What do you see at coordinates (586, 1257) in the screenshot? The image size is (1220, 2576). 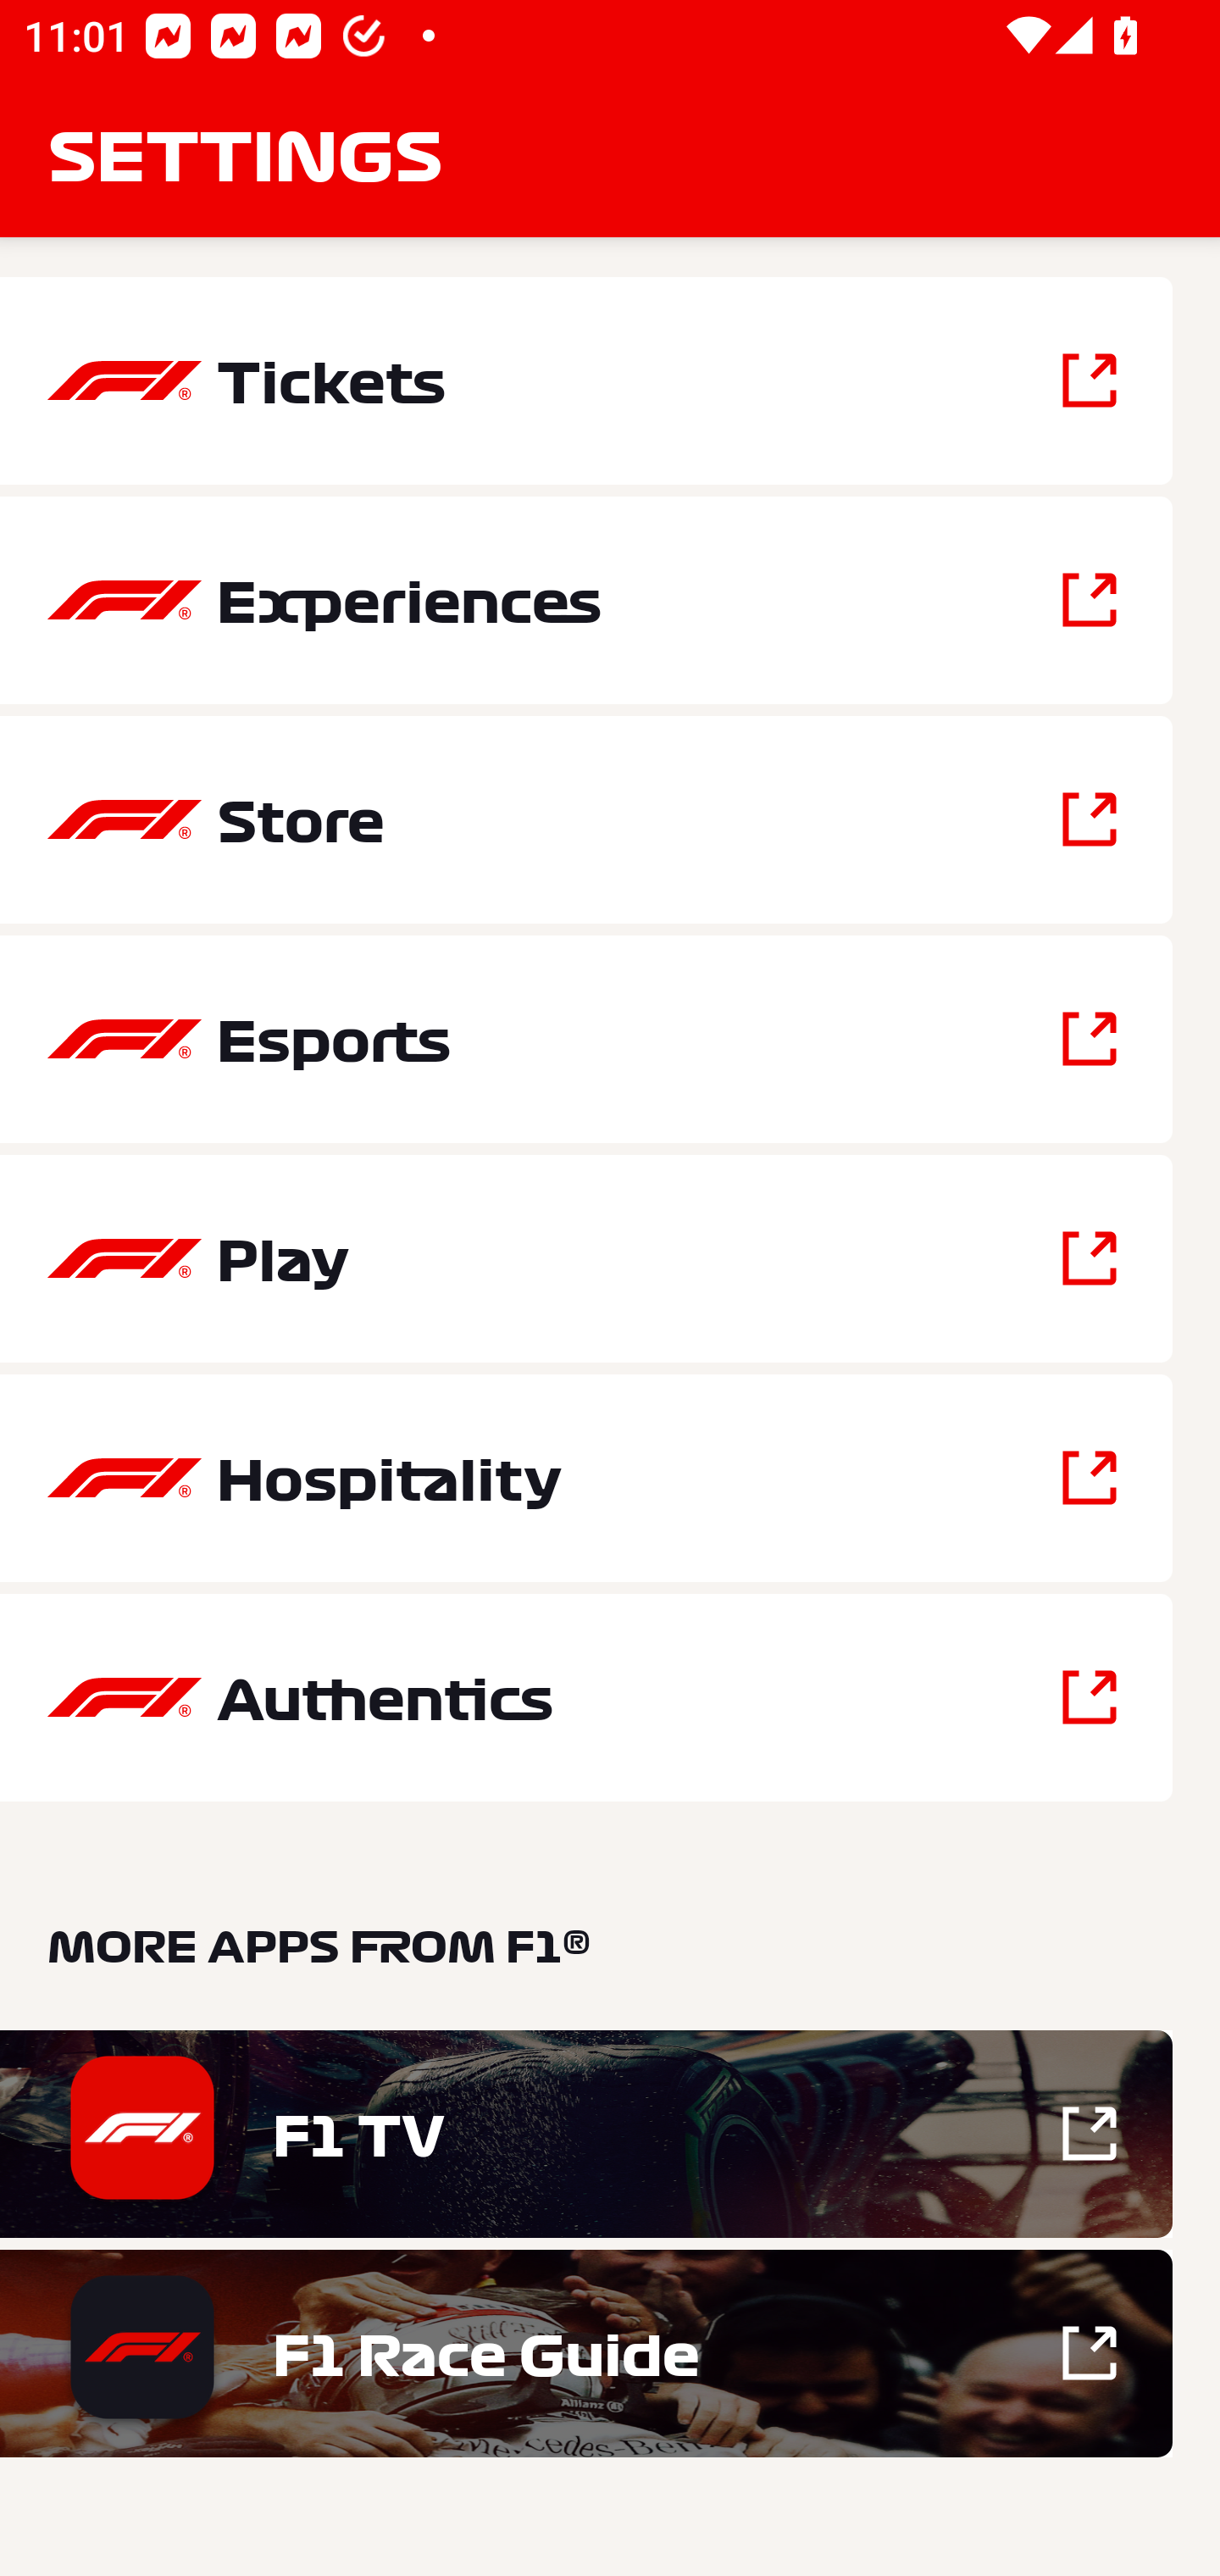 I see `Play` at bounding box center [586, 1257].